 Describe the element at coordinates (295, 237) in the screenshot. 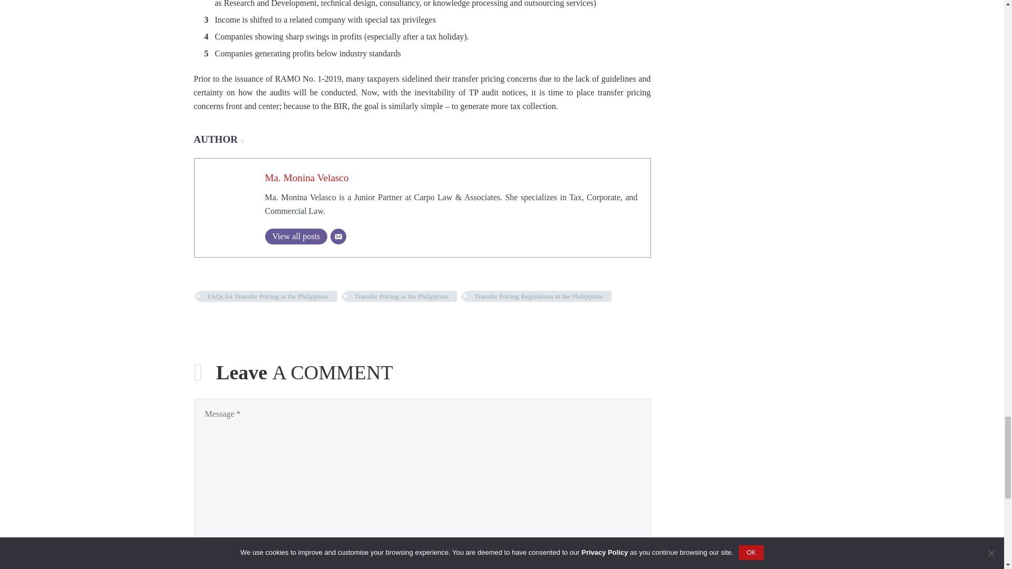

I see `View all posts` at that location.